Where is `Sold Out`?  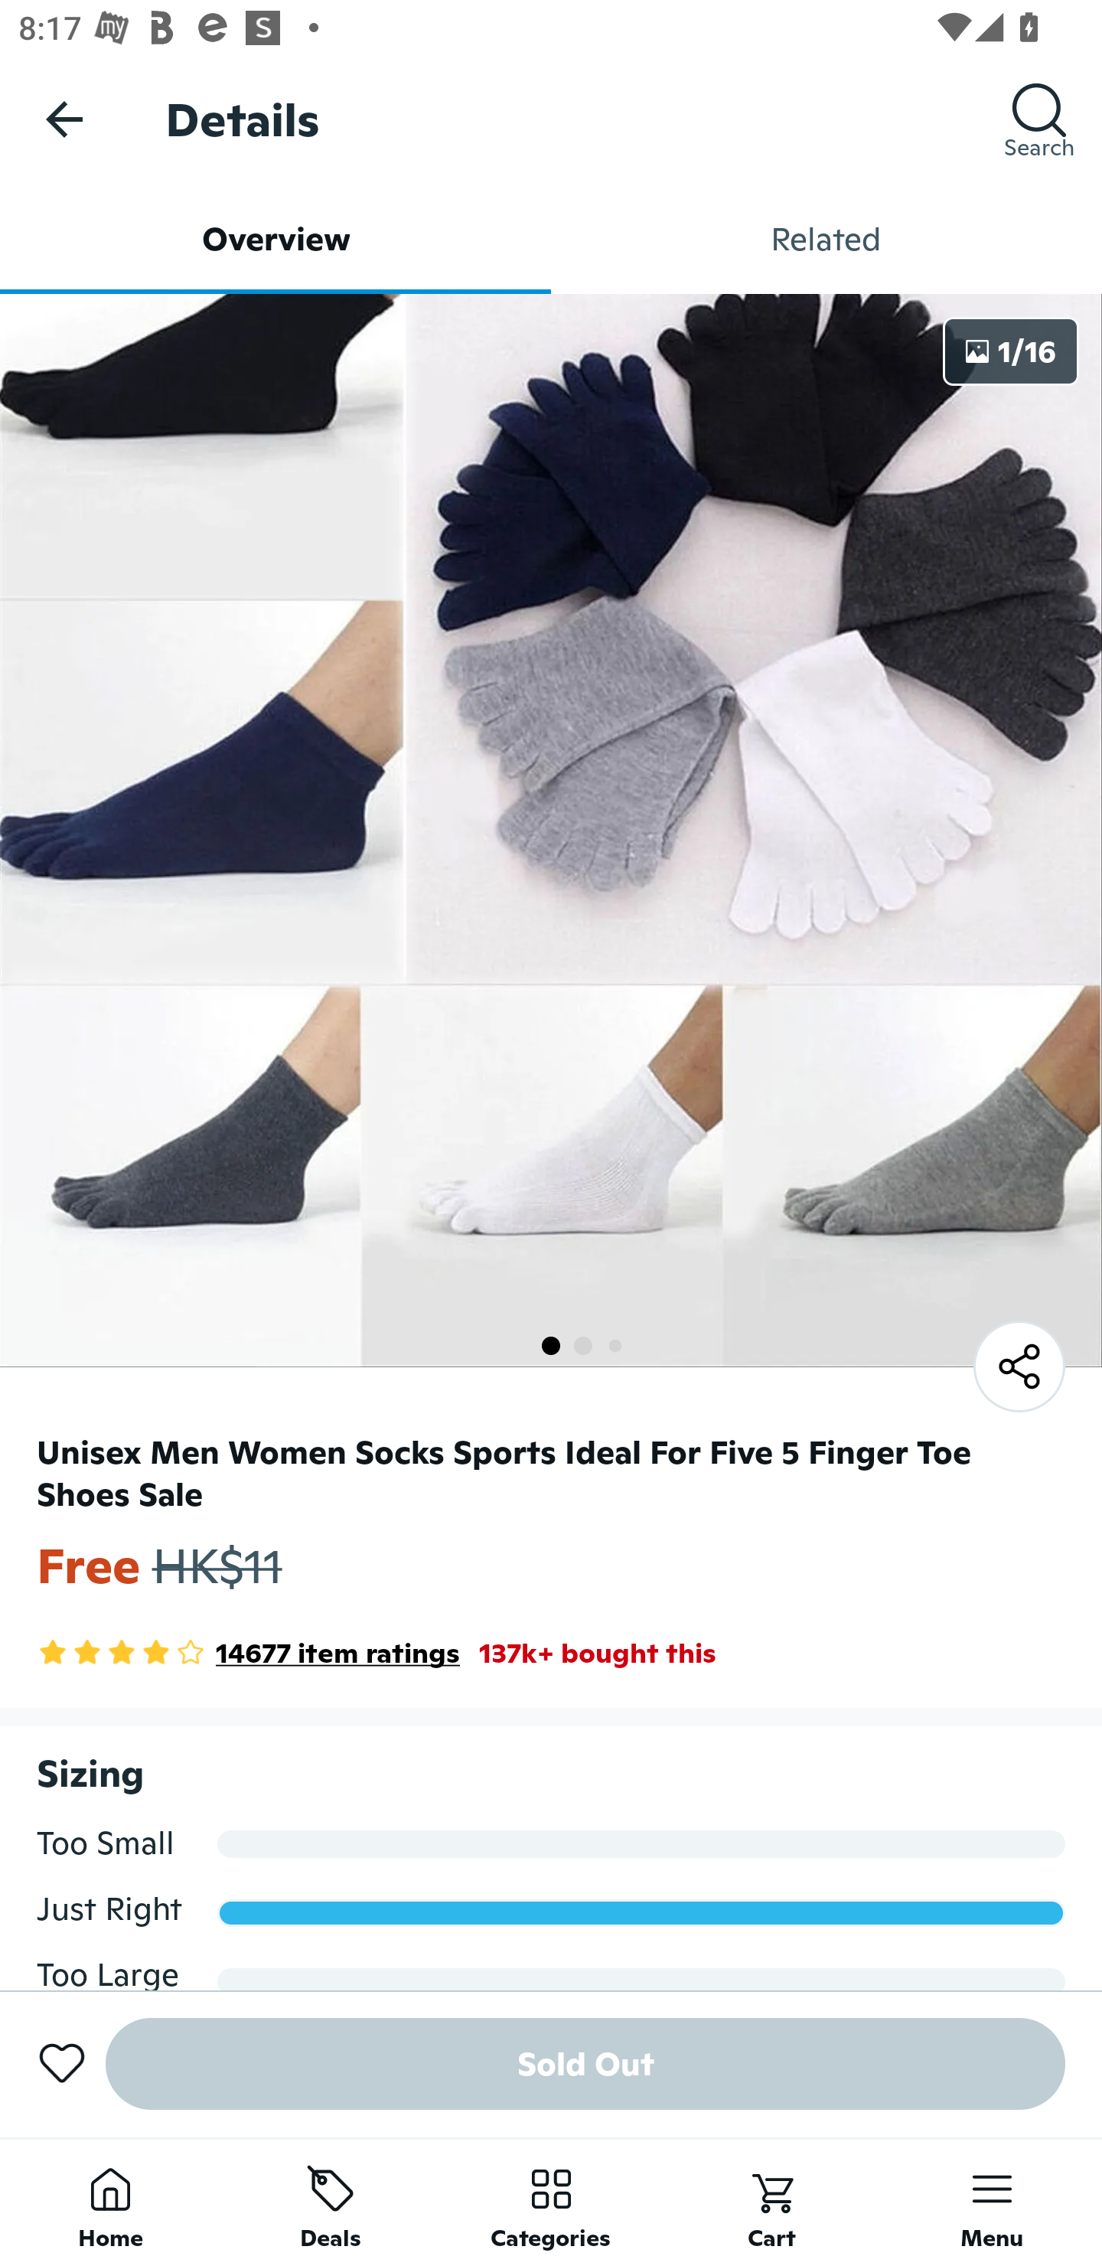
Sold Out is located at coordinates (585, 2064).